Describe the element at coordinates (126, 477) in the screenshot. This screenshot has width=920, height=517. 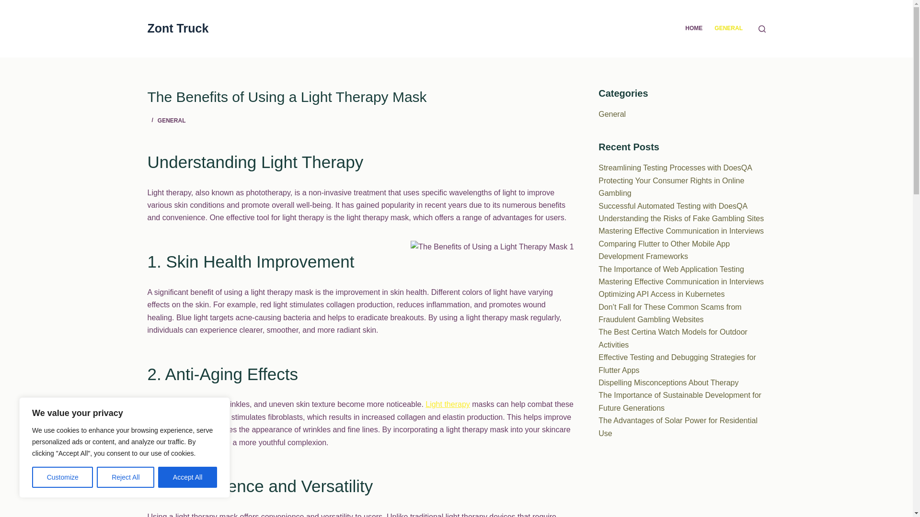
I see `Reject All` at that location.